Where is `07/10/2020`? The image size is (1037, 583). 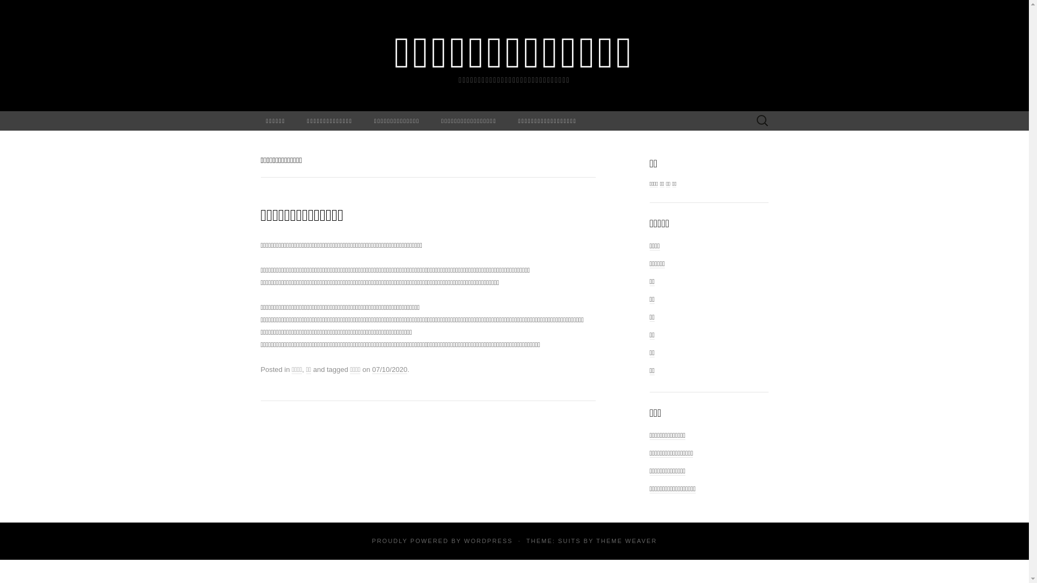 07/10/2020 is located at coordinates (390, 370).